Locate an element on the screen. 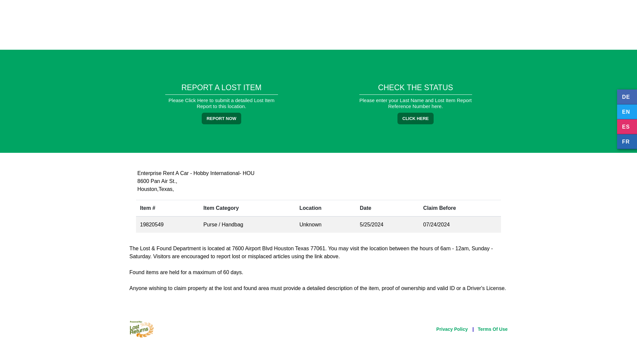  REPORT NOW is located at coordinates (222, 119).